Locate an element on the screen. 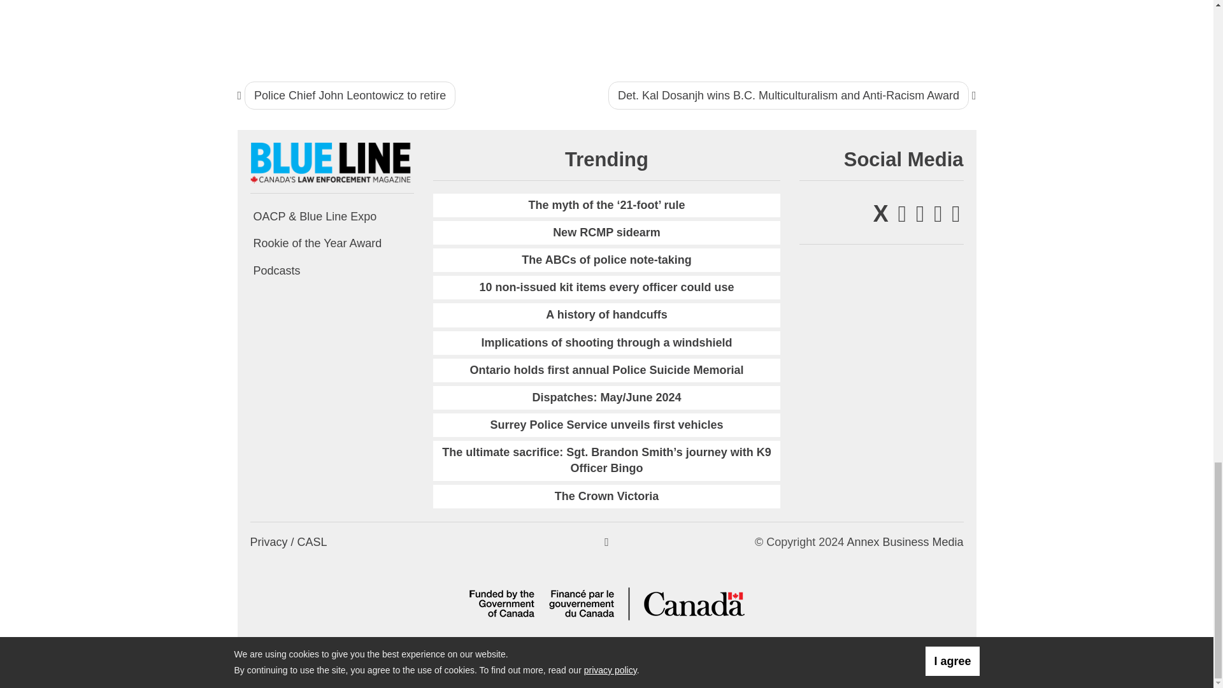 The width and height of the screenshot is (1223, 688). Annex Business Media is located at coordinates (905, 541).